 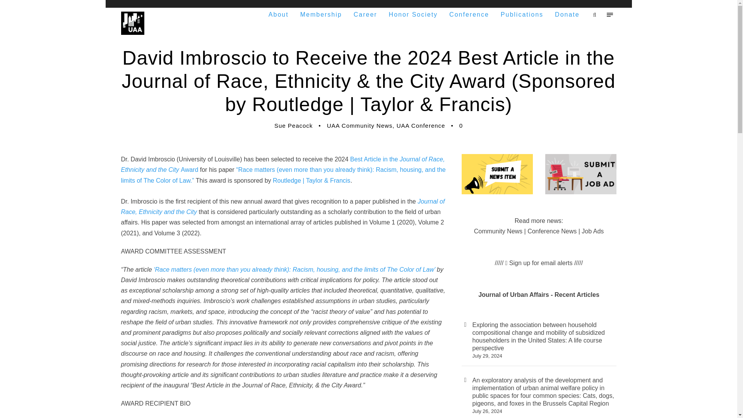 What do you see at coordinates (279, 14) in the screenshot?
I see `About` at bounding box center [279, 14].